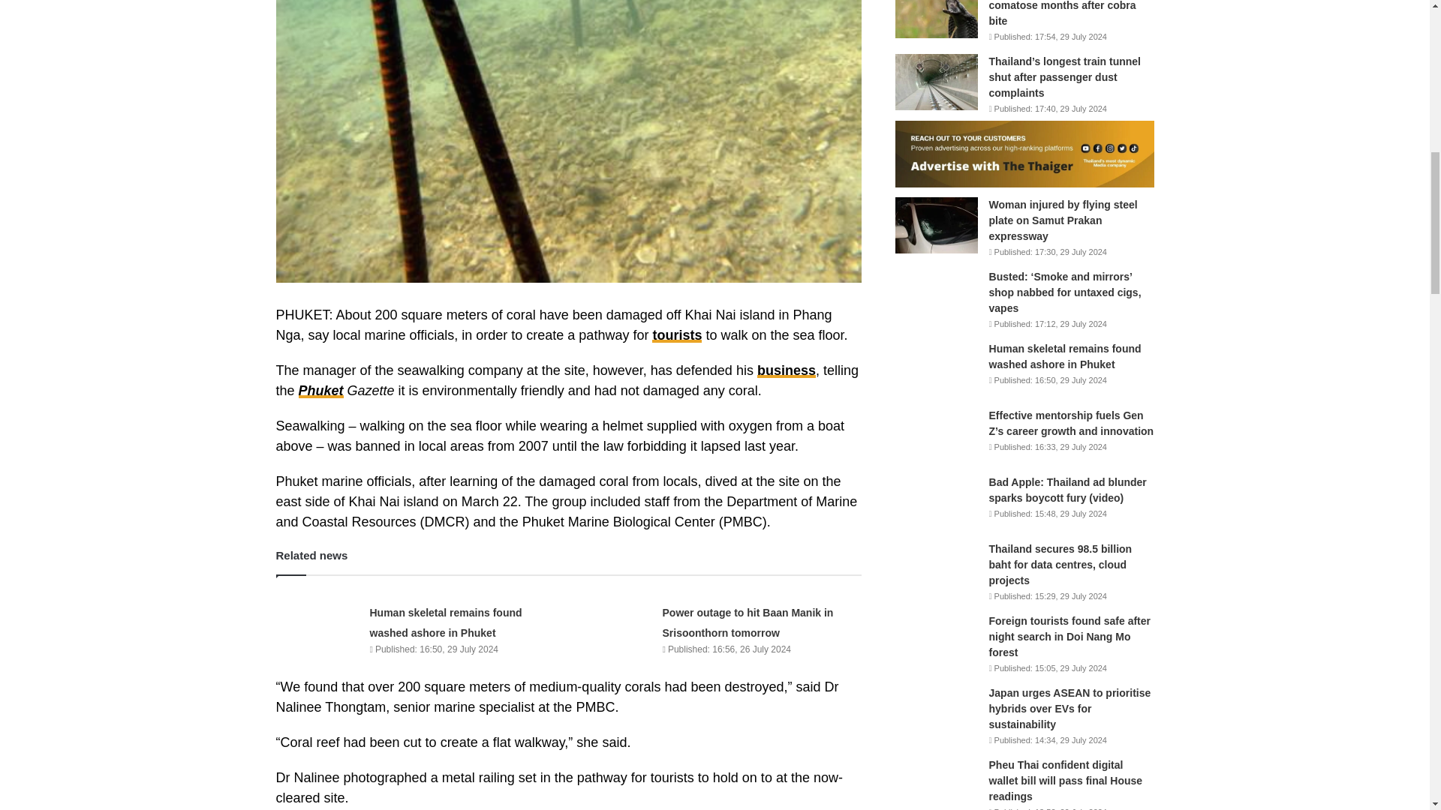 The height and width of the screenshot is (810, 1441). I want to click on Phuket, so click(321, 390).